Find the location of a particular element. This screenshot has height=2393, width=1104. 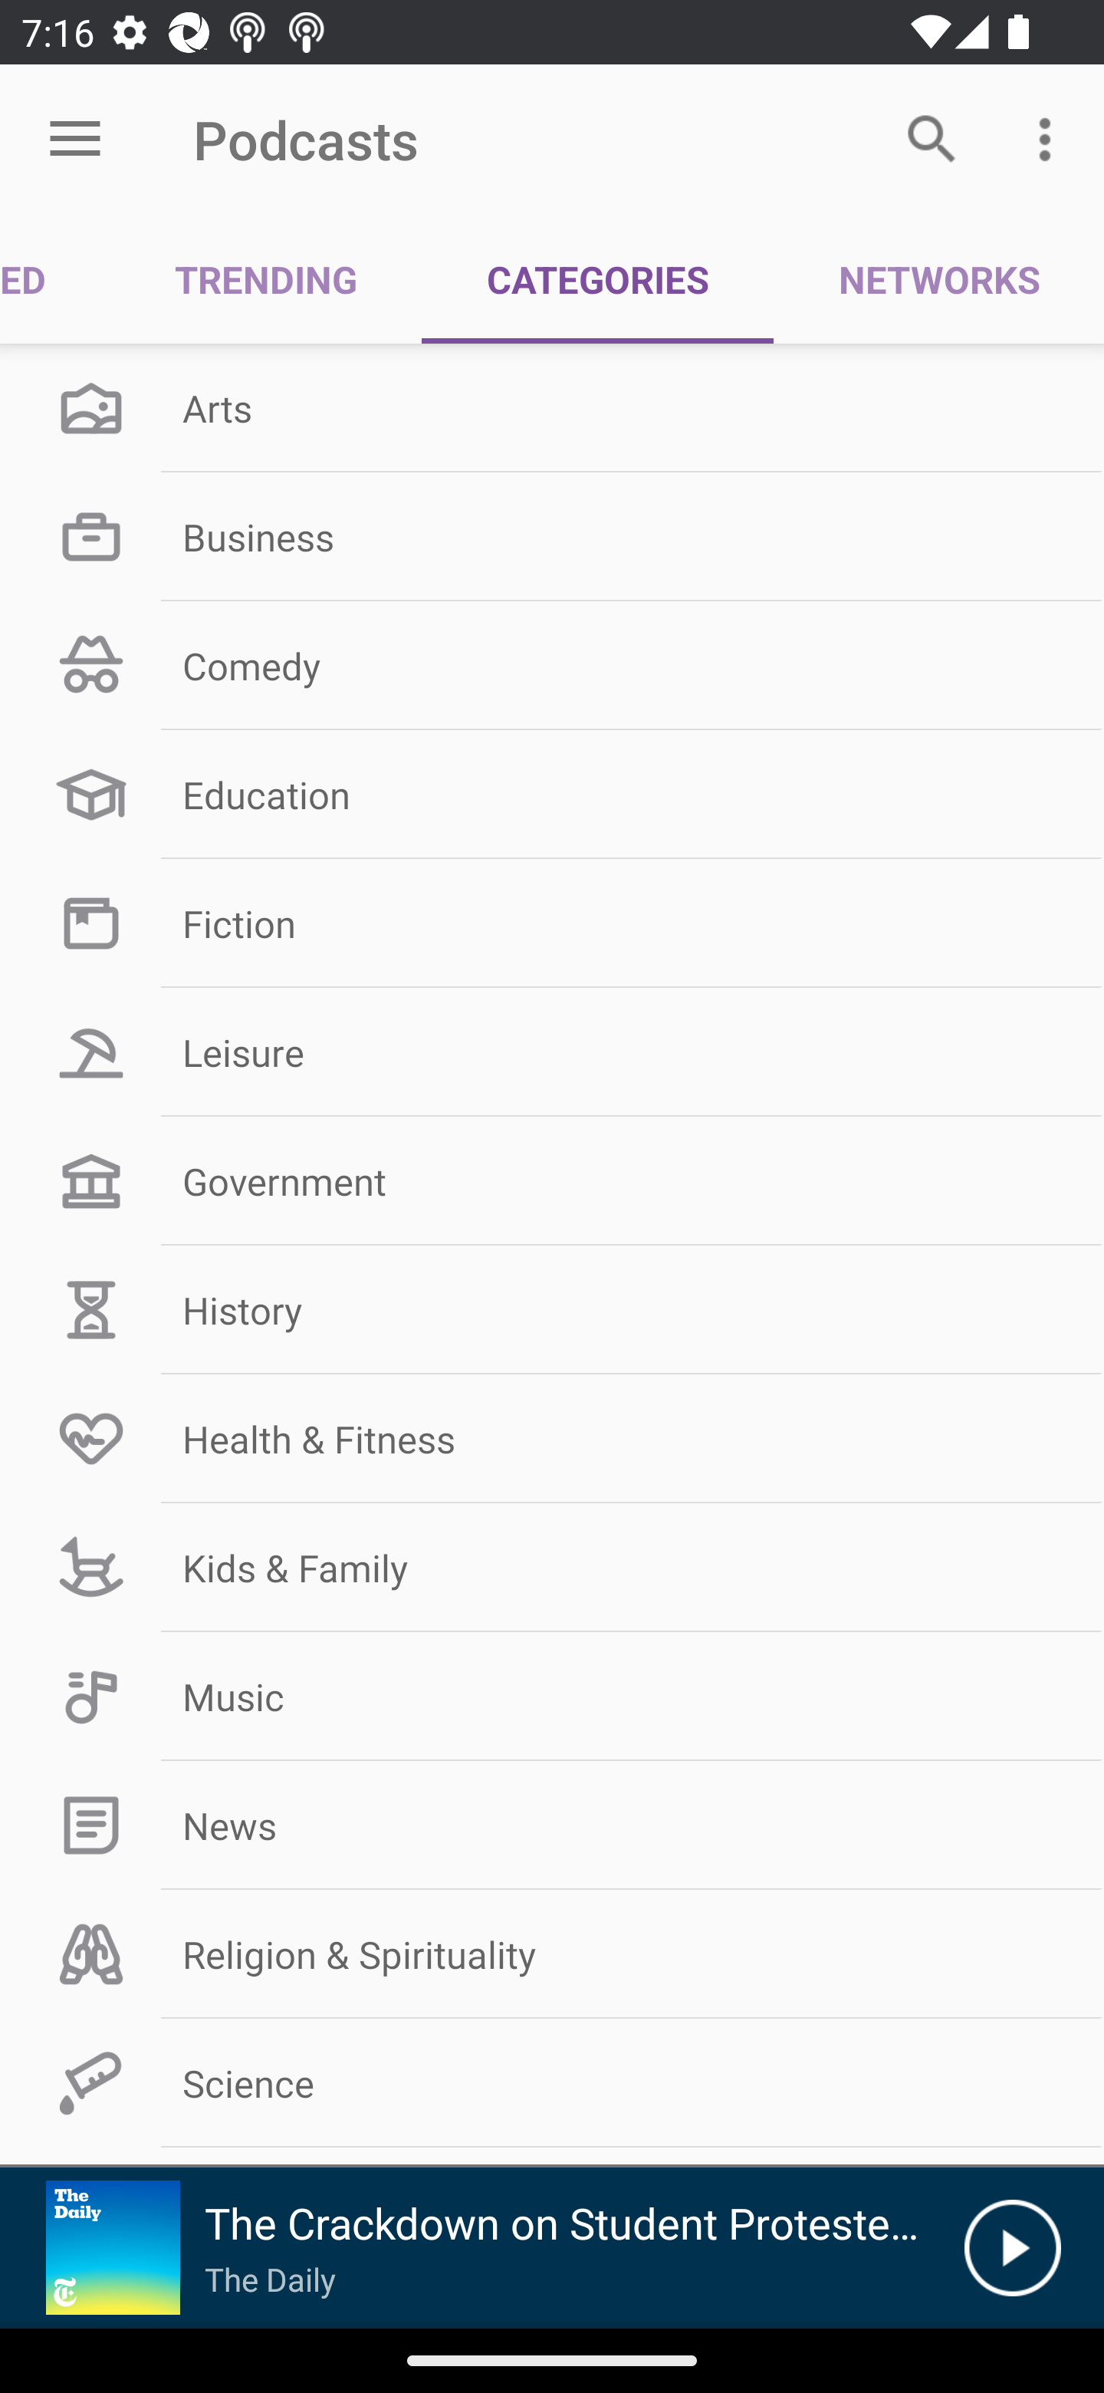

Kids & Family is located at coordinates (552, 1567).